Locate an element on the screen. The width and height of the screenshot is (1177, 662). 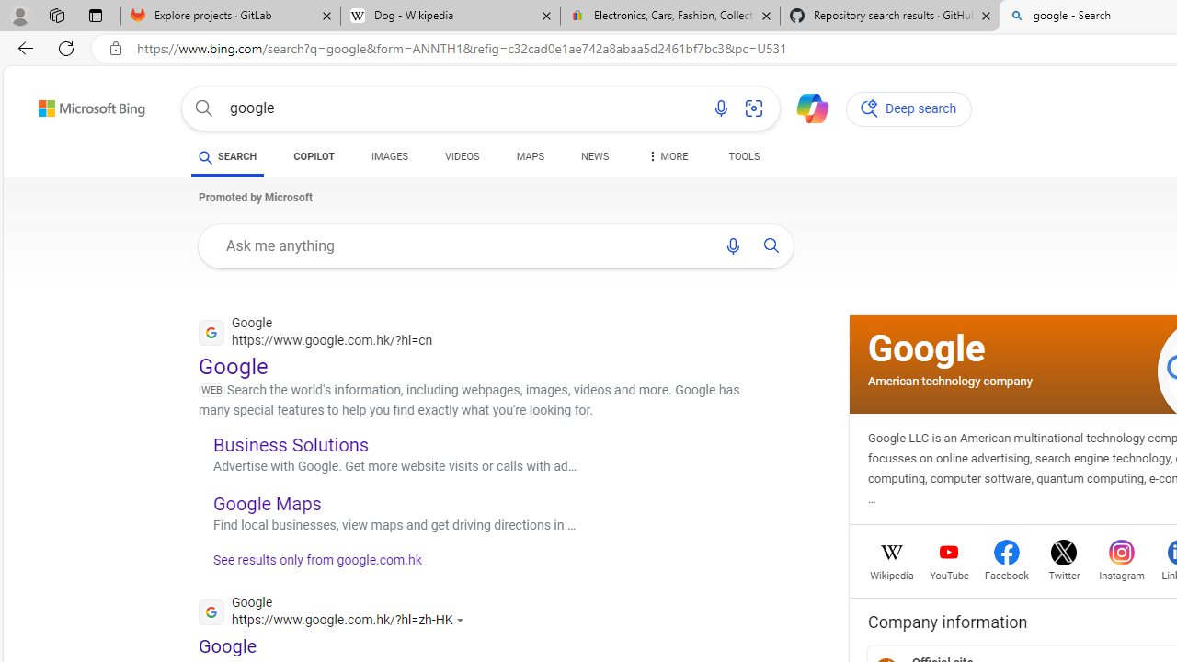
Instagram is located at coordinates (1122, 574).